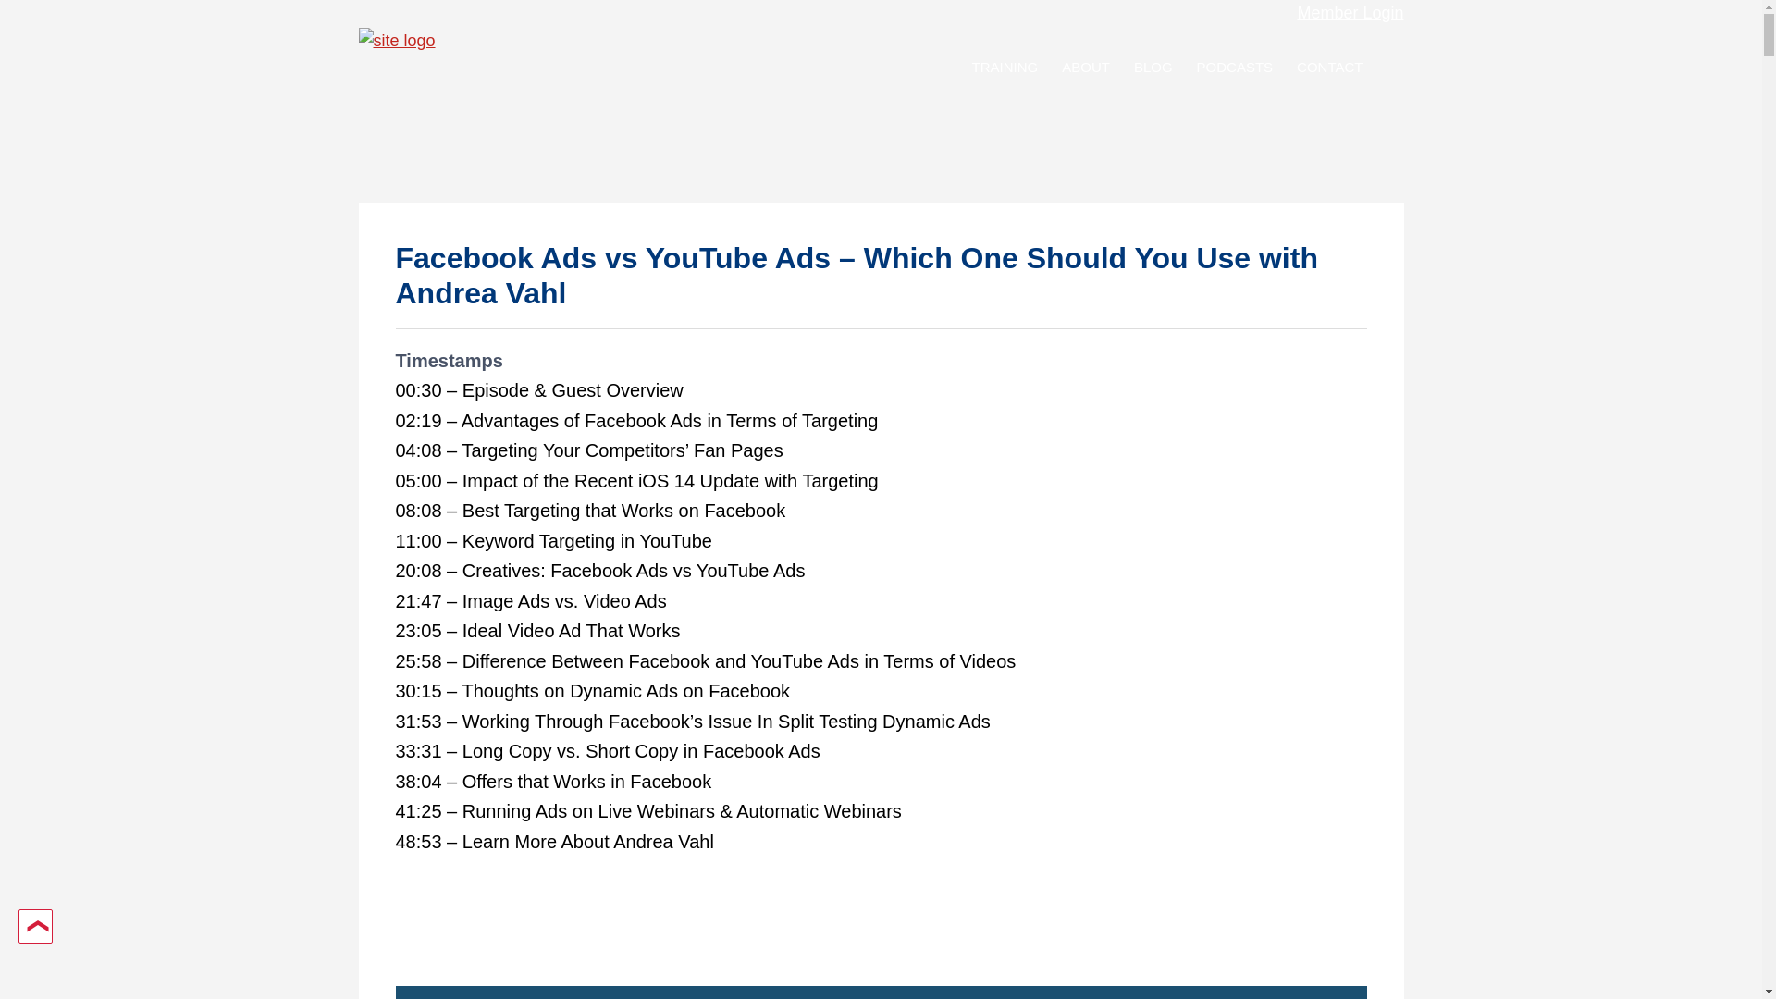 The width and height of the screenshot is (1776, 999). I want to click on TRAINING, so click(1005, 70).